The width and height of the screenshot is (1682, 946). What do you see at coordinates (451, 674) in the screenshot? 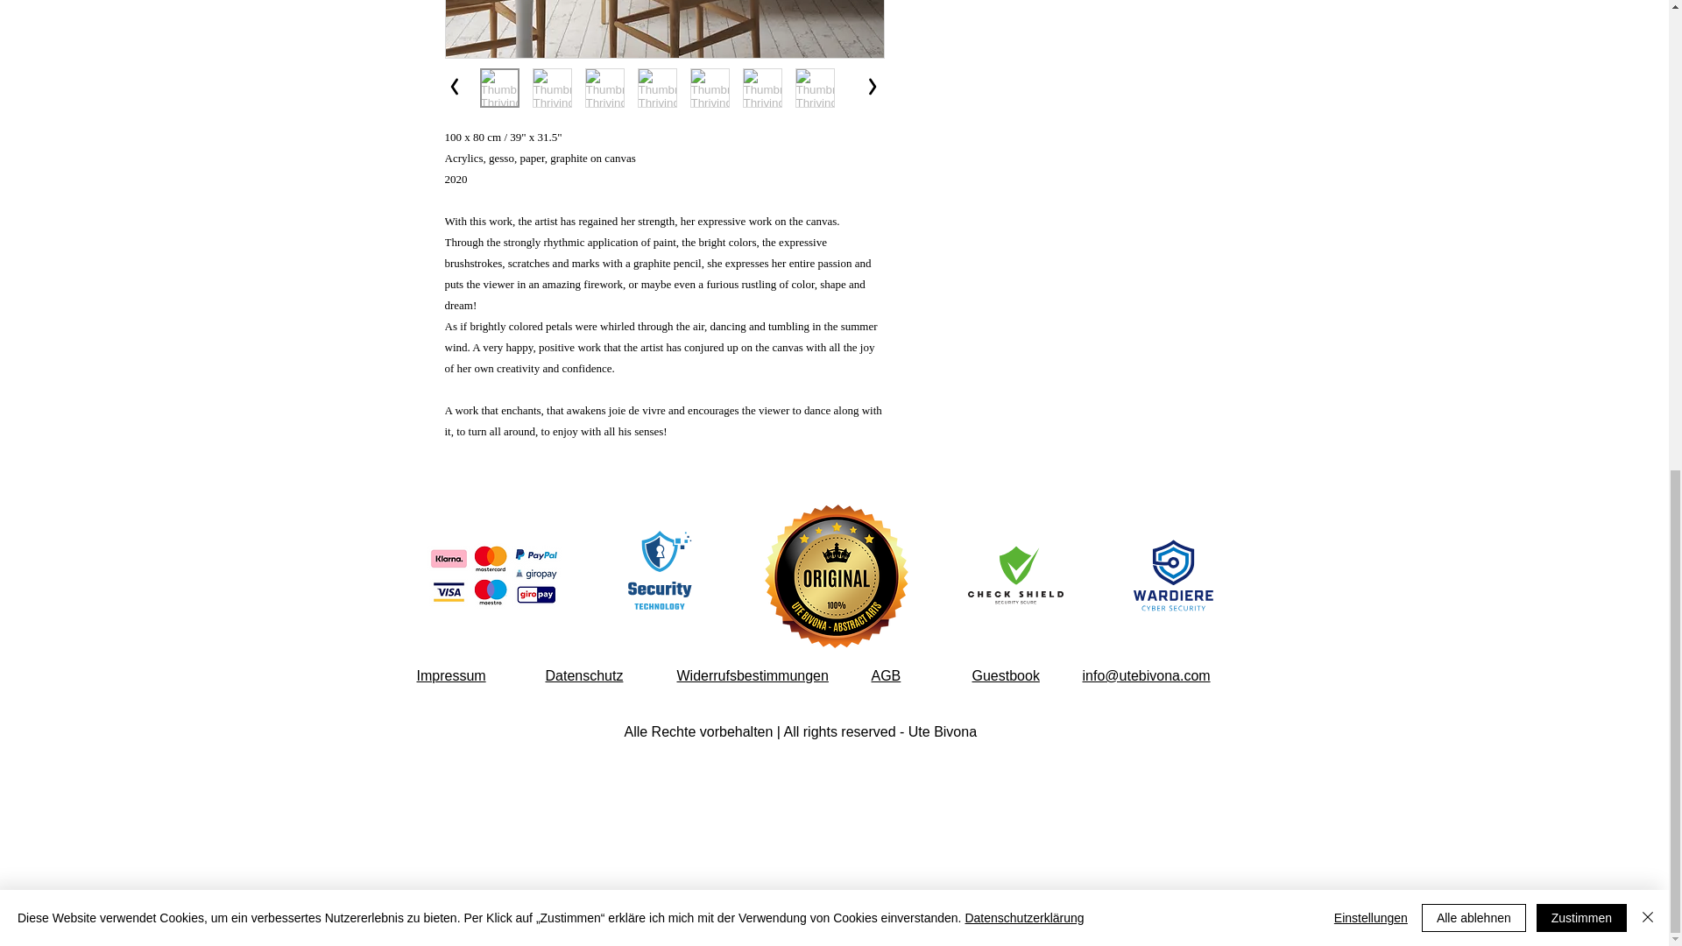
I see `Impressum` at bounding box center [451, 674].